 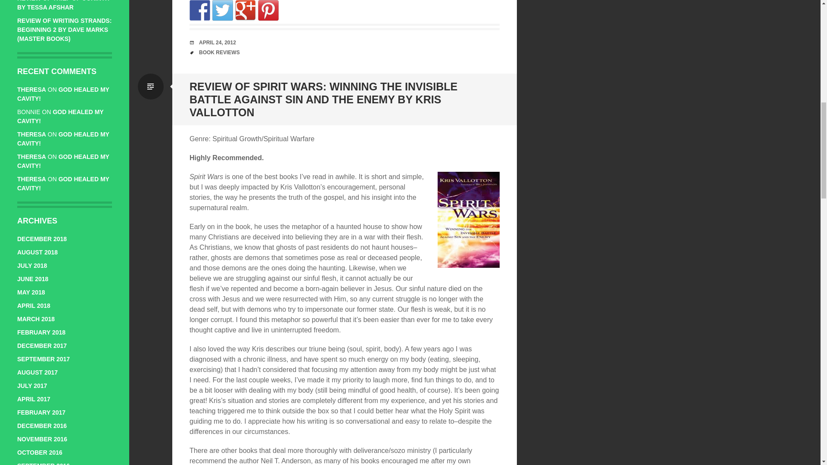 I want to click on 4:39 pm, so click(x=217, y=42).